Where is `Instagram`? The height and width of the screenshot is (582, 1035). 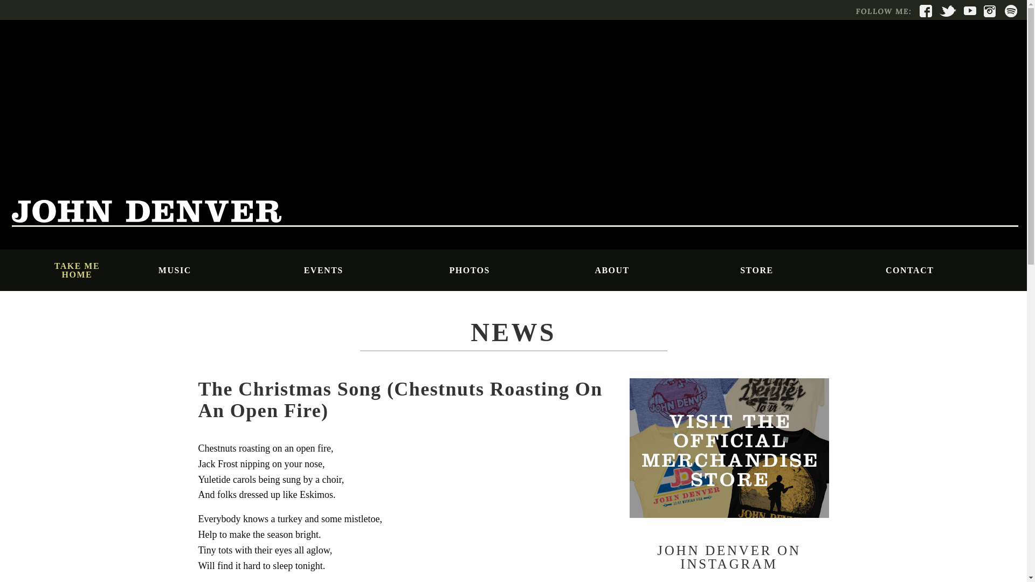 Instagram is located at coordinates (990, 11).